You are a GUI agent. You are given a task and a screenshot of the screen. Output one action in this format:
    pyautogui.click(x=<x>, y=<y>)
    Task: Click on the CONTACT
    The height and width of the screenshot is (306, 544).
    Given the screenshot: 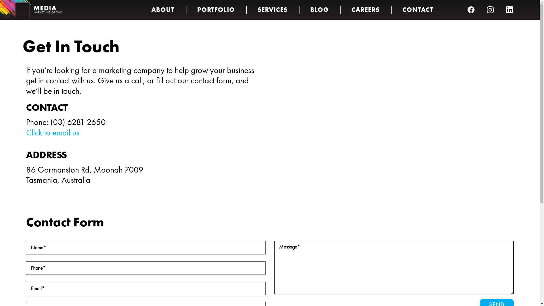 What is the action you would take?
    pyautogui.click(x=418, y=10)
    